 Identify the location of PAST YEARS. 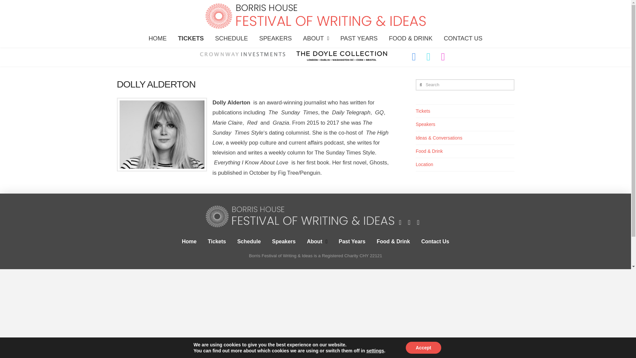
(359, 38).